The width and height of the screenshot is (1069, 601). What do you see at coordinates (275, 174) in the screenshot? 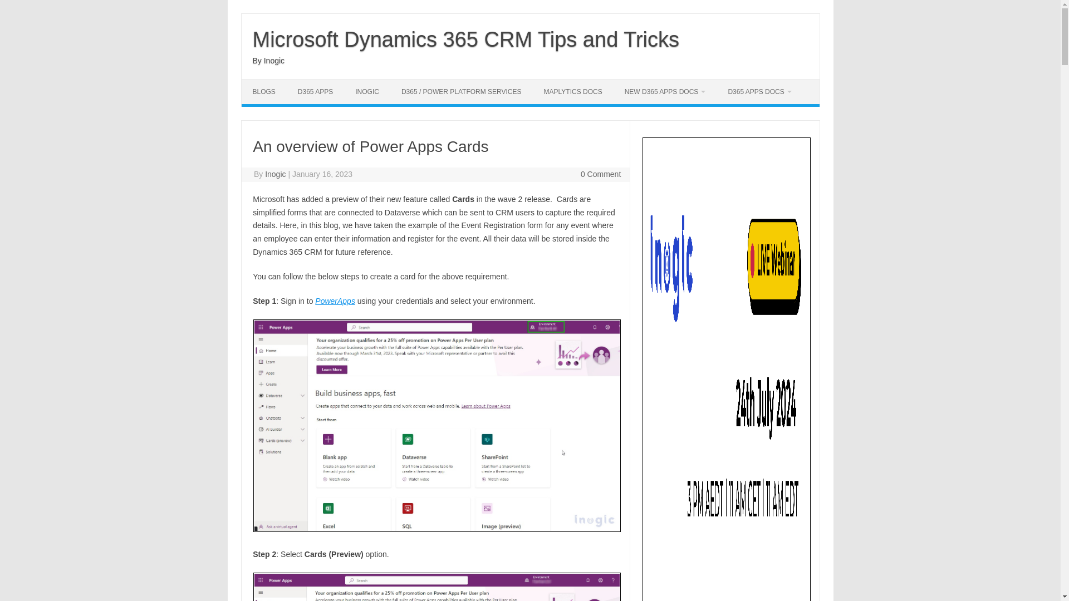
I see `Inogic` at bounding box center [275, 174].